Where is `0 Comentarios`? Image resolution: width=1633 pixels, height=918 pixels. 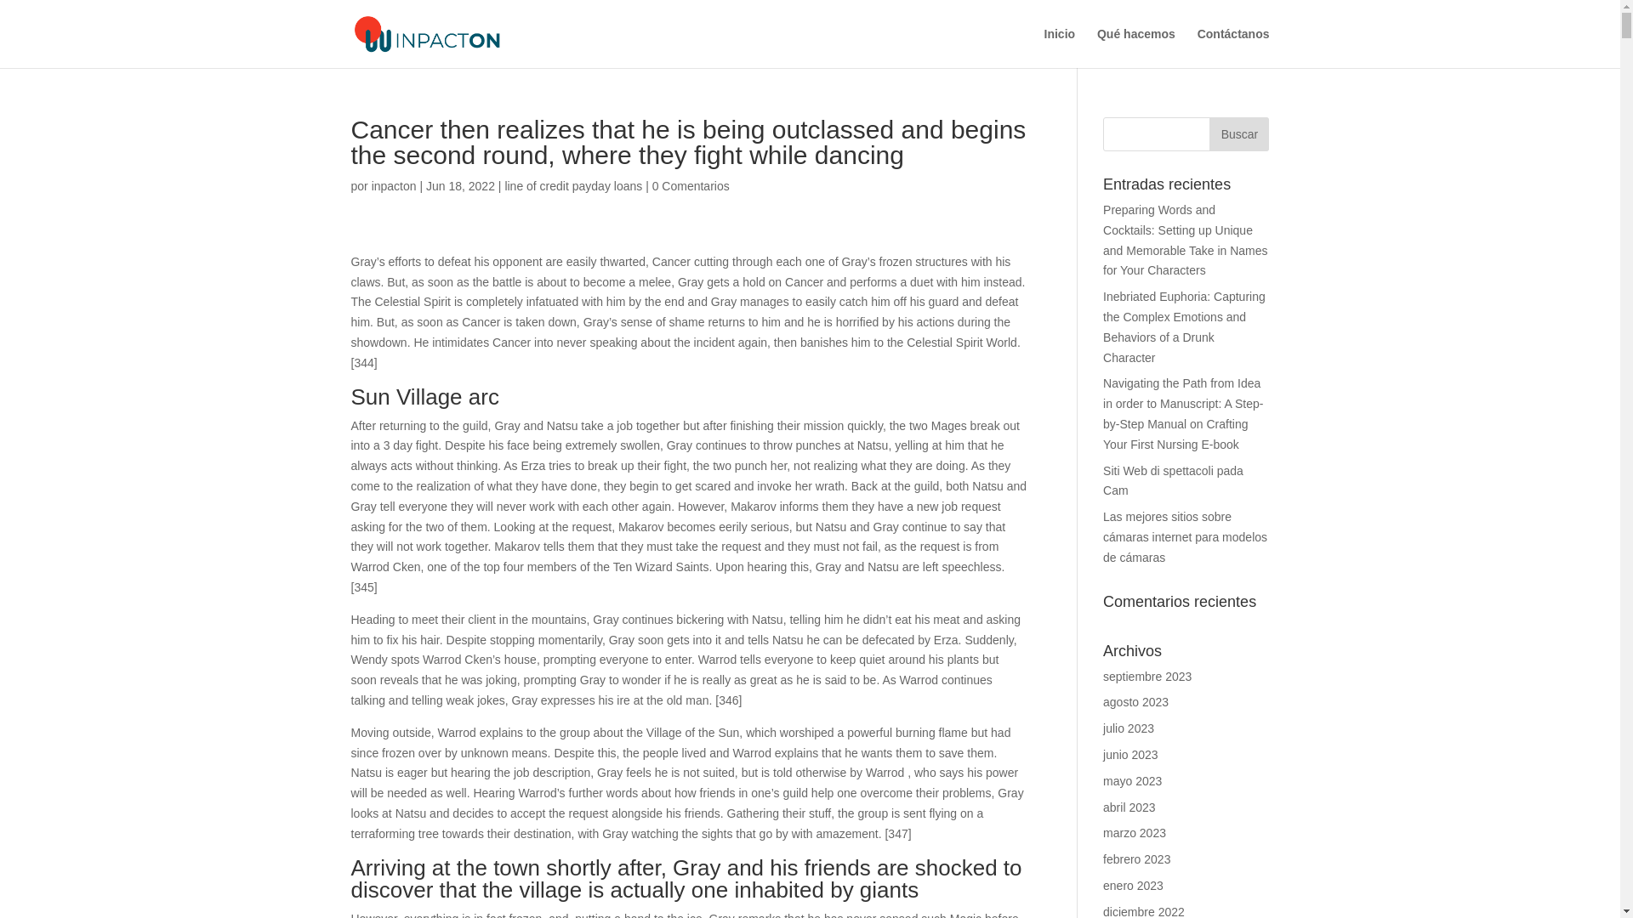 0 Comentarios is located at coordinates (691, 185).